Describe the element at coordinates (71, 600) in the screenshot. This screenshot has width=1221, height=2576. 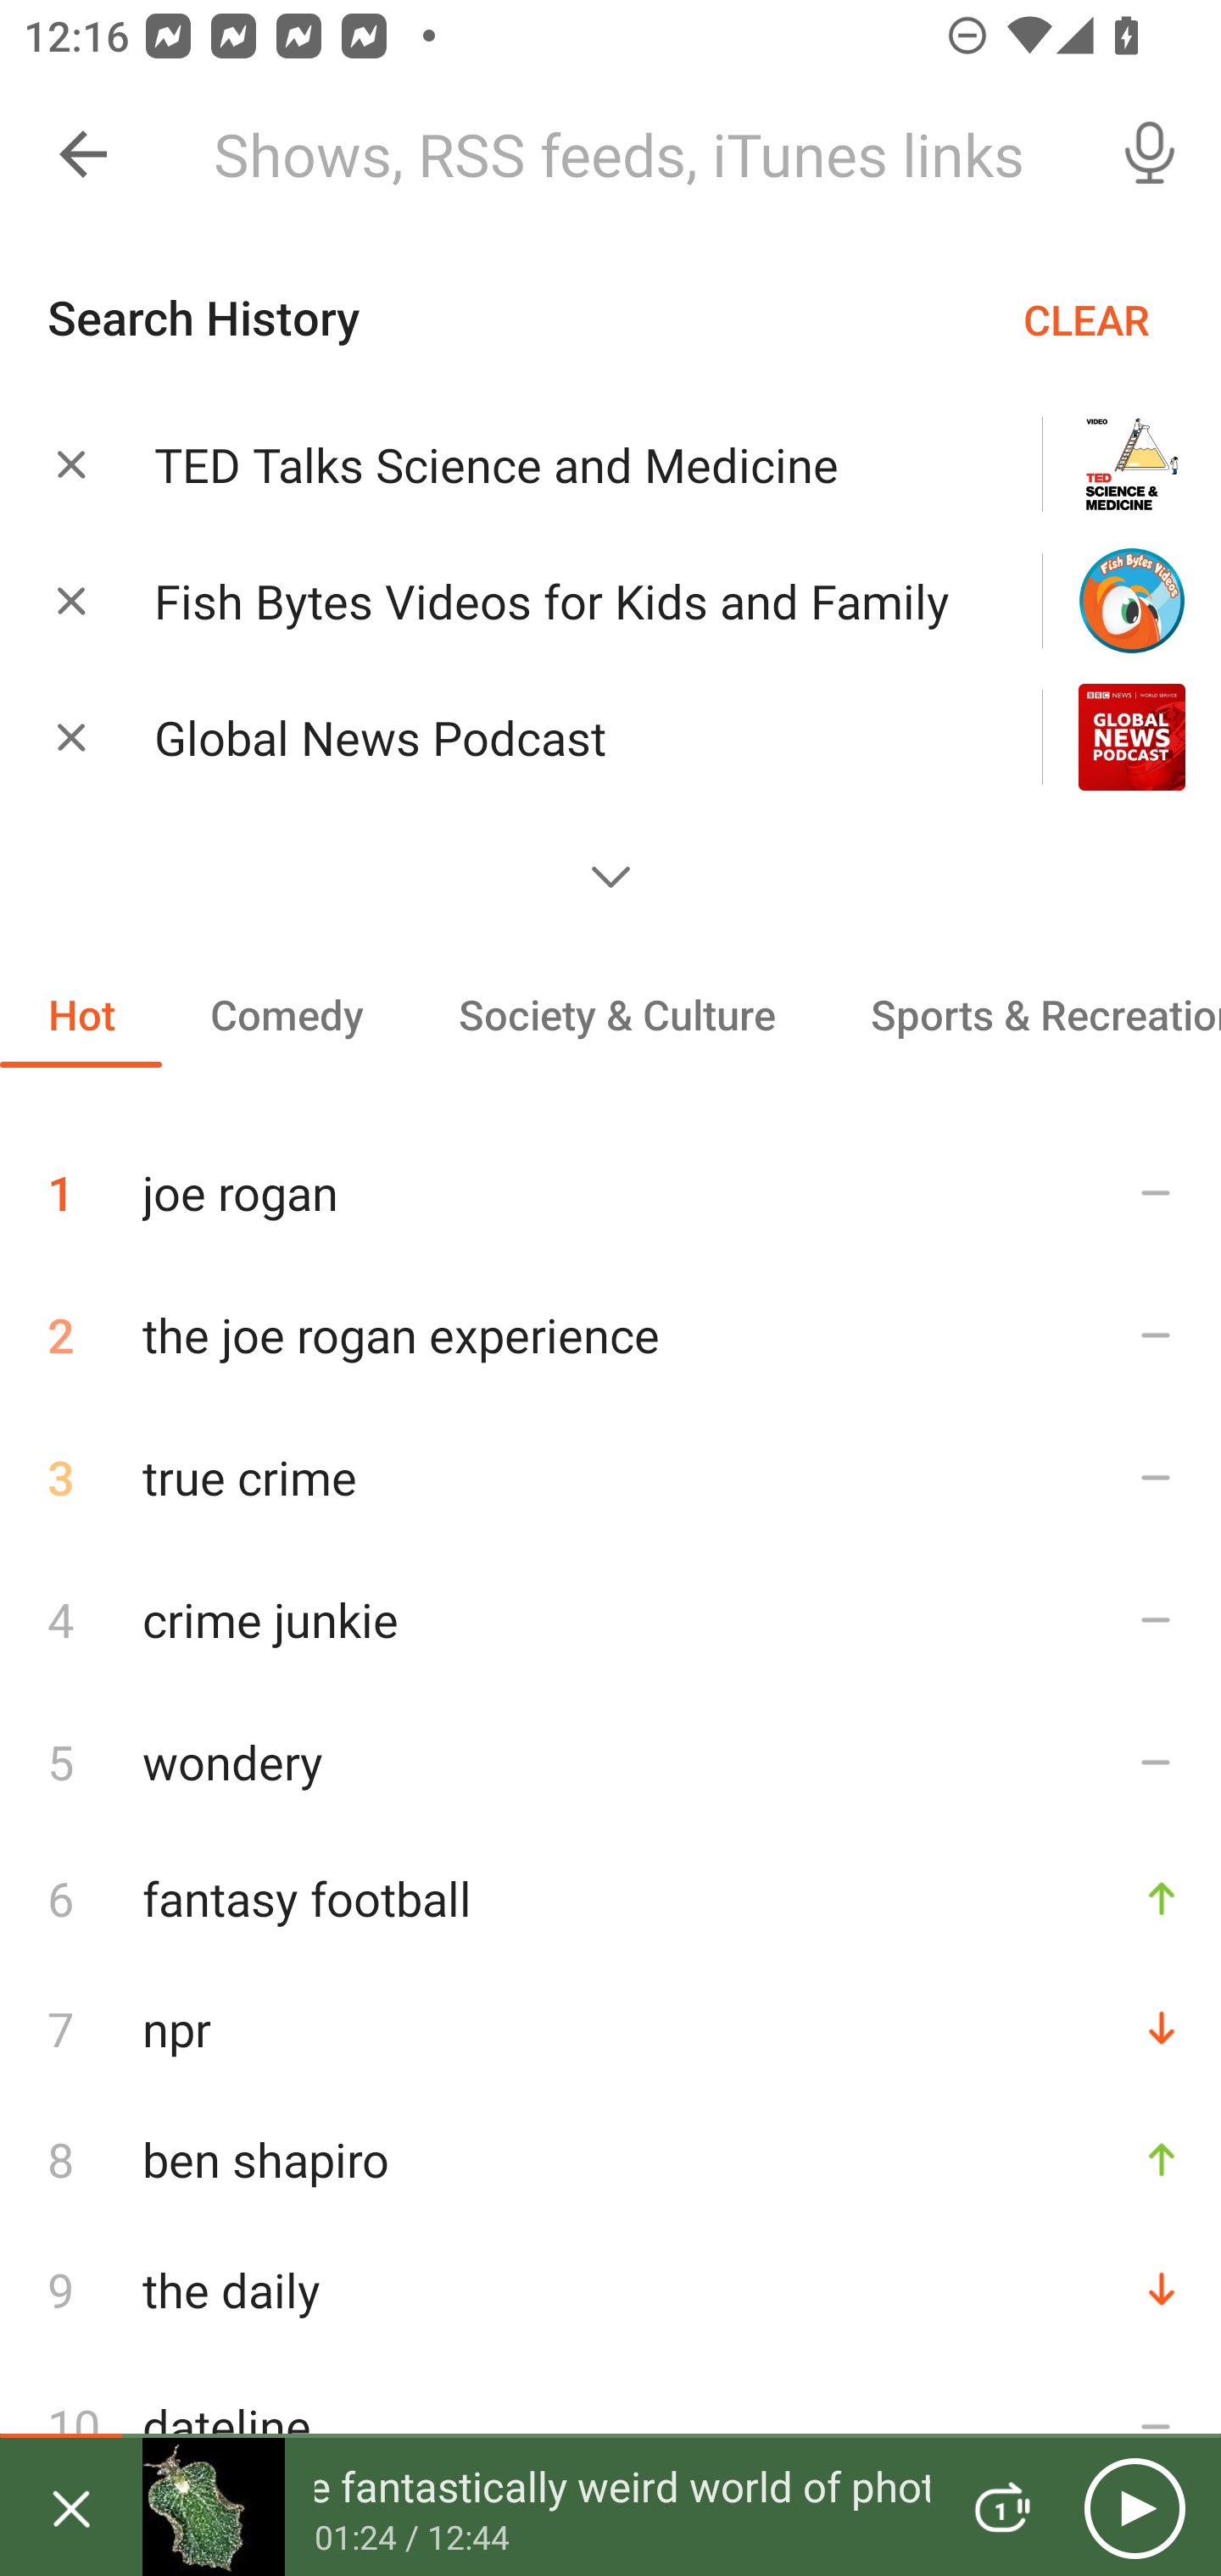
I see ` Clear` at that location.